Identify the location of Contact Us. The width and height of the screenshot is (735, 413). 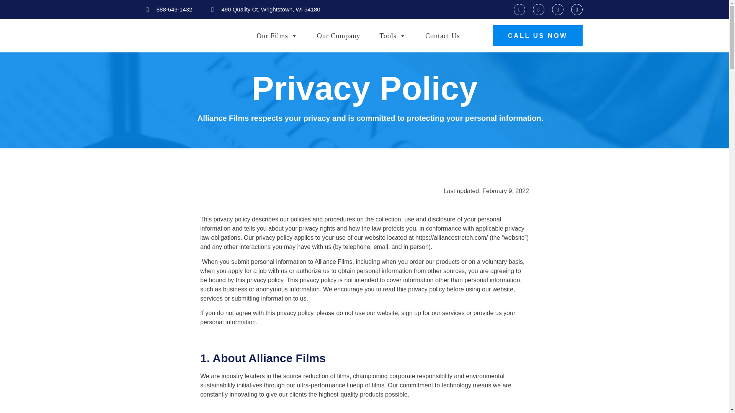
(443, 36).